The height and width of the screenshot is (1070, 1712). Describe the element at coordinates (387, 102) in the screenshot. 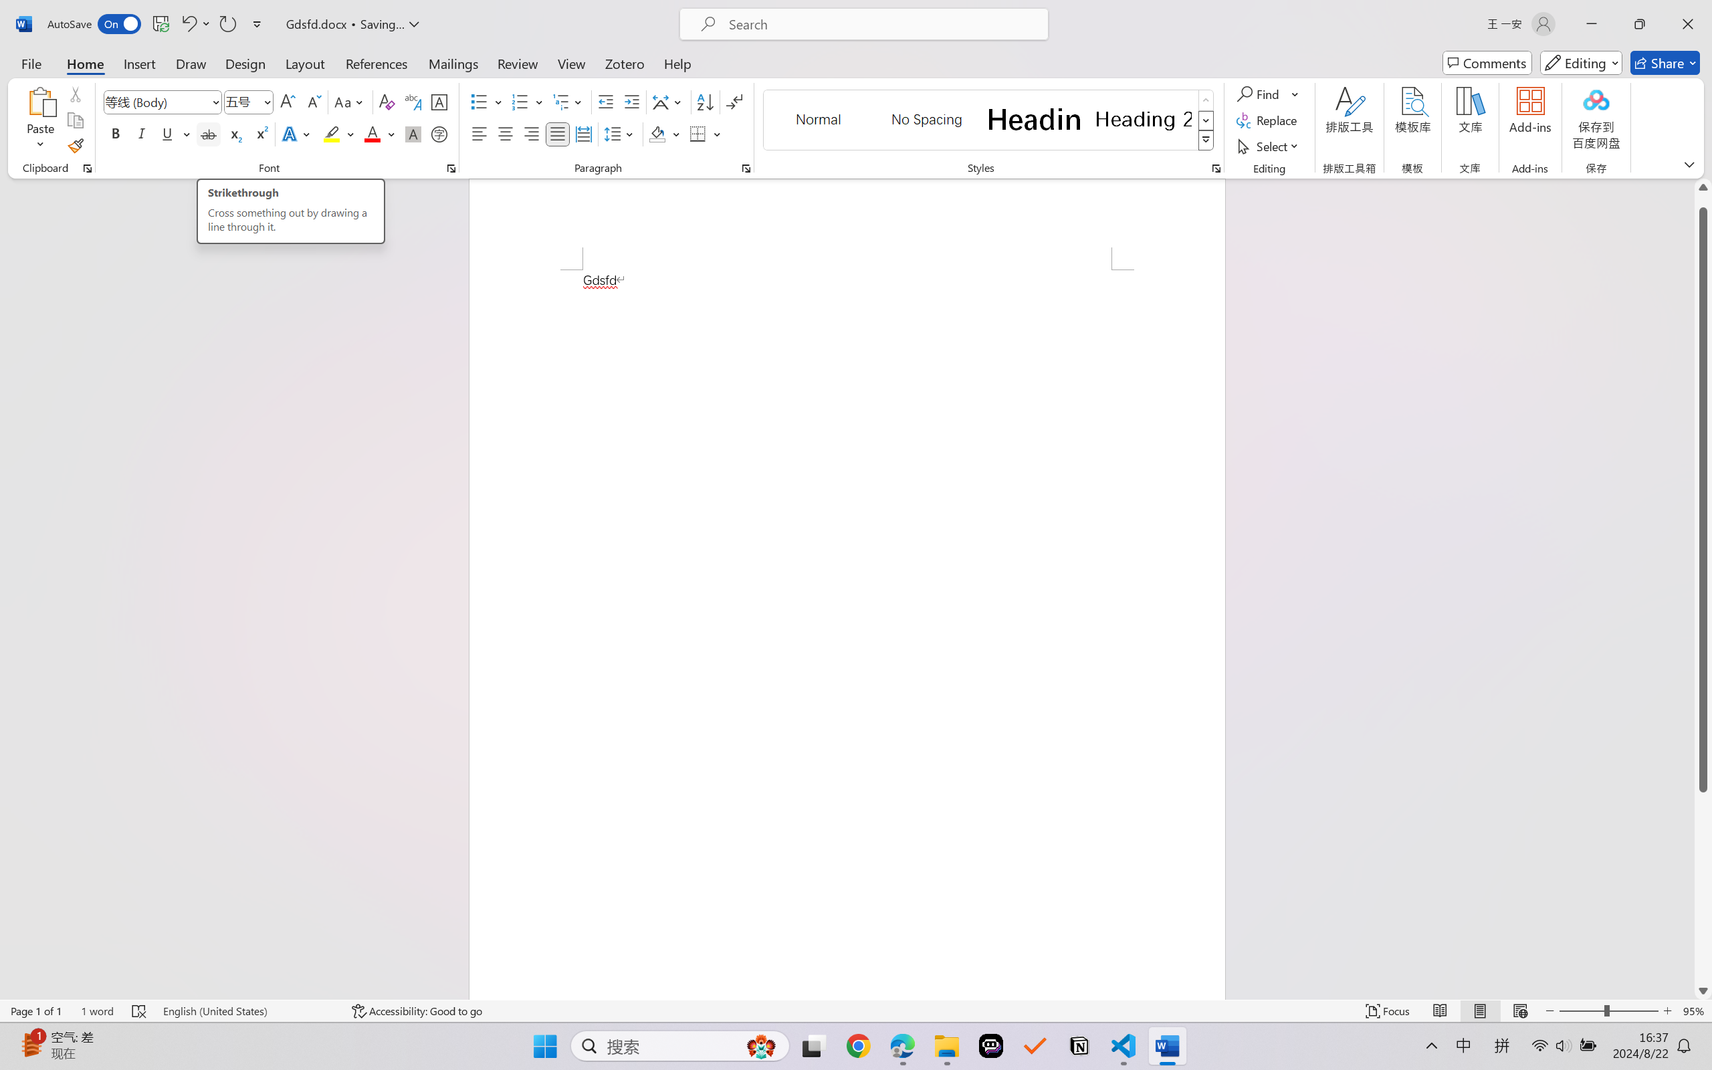

I see `Clear Formatting` at that location.